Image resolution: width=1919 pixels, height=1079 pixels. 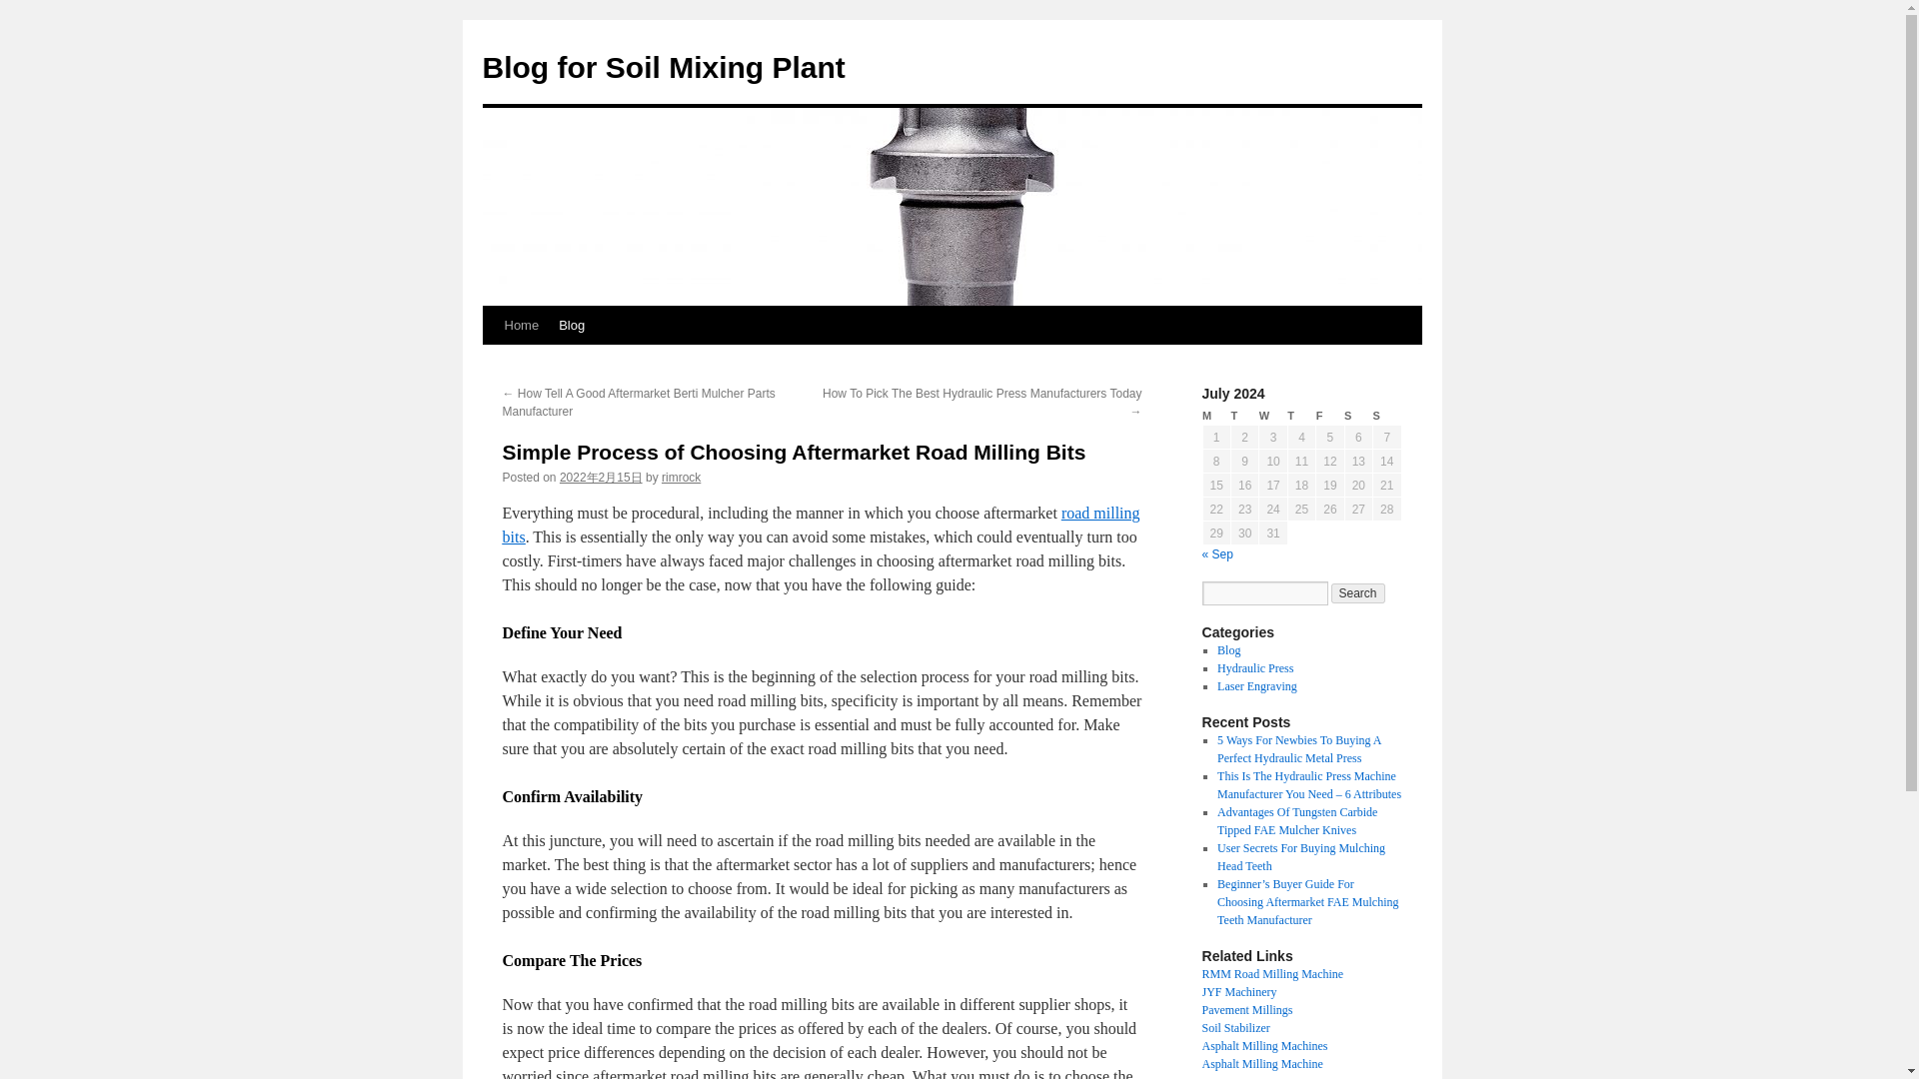 What do you see at coordinates (1256, 686) in the screenshot?
I see `Laser Engraving` at bounding box center [1256, 686].